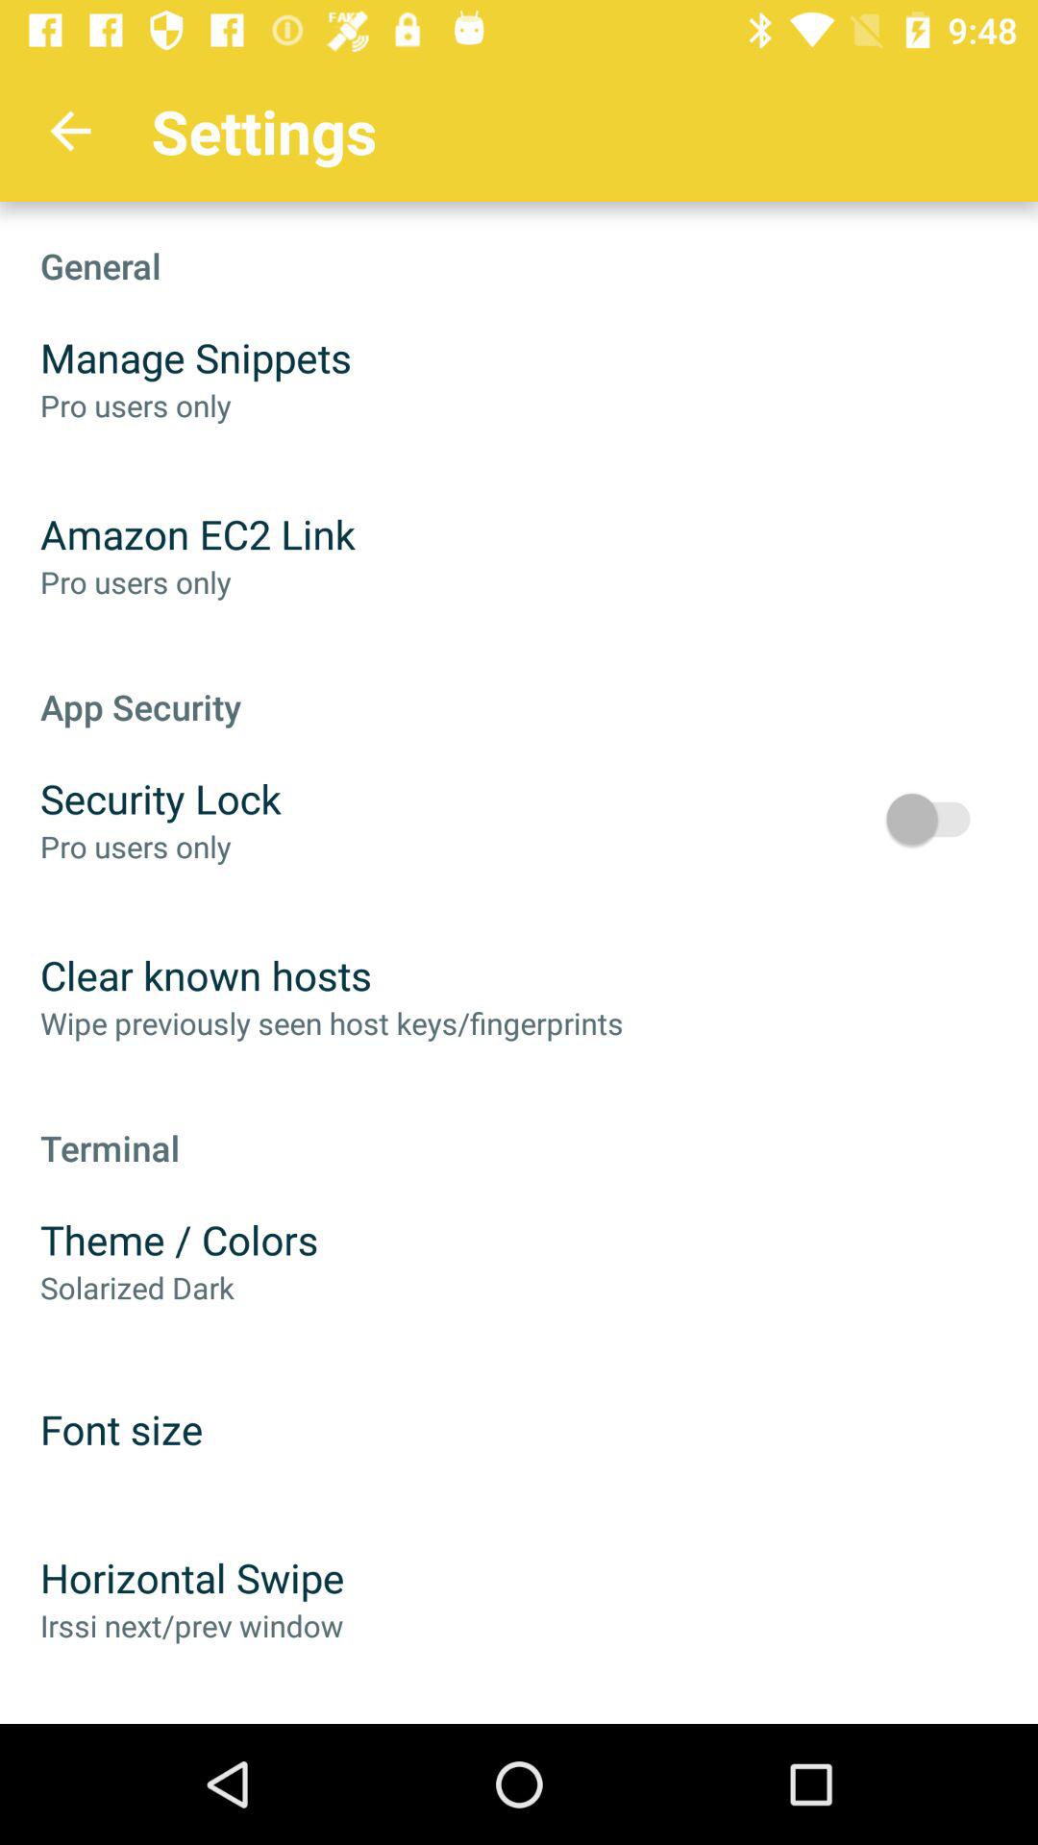  I want to click on open icon above general icon, so click(70, 131).